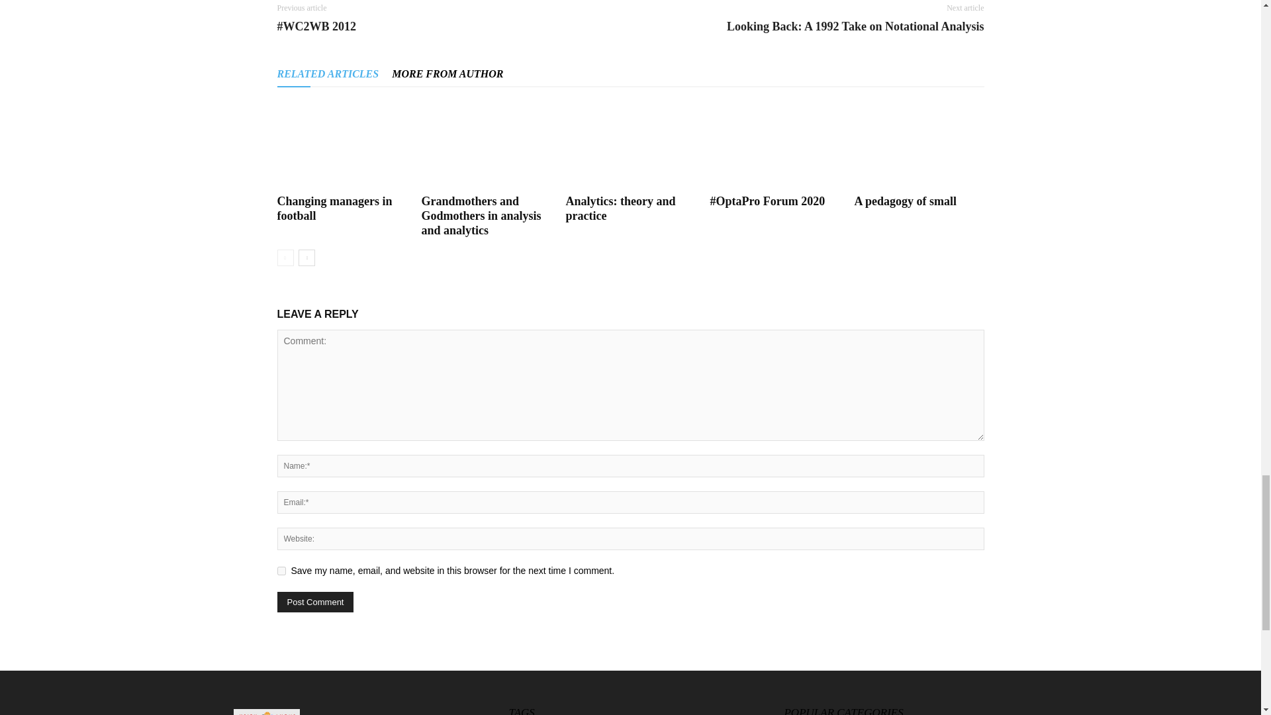 This screenshot has width=1271, height=715. I want to click on Post Comment, so click(315, 602).